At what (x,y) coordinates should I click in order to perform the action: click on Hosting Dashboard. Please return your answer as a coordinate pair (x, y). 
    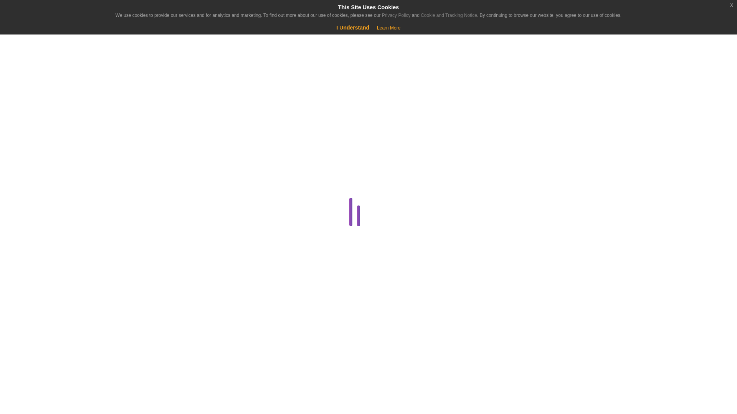
    Looking at the image, I should click on (142, 360).